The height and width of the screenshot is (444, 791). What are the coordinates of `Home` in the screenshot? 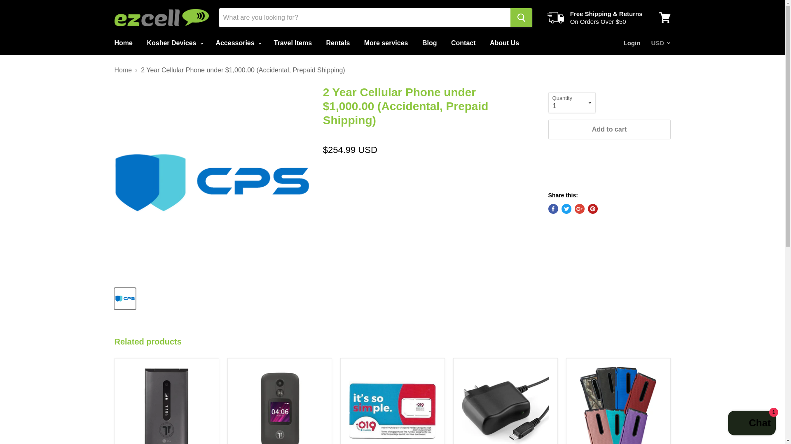 It's located at (123, 43).